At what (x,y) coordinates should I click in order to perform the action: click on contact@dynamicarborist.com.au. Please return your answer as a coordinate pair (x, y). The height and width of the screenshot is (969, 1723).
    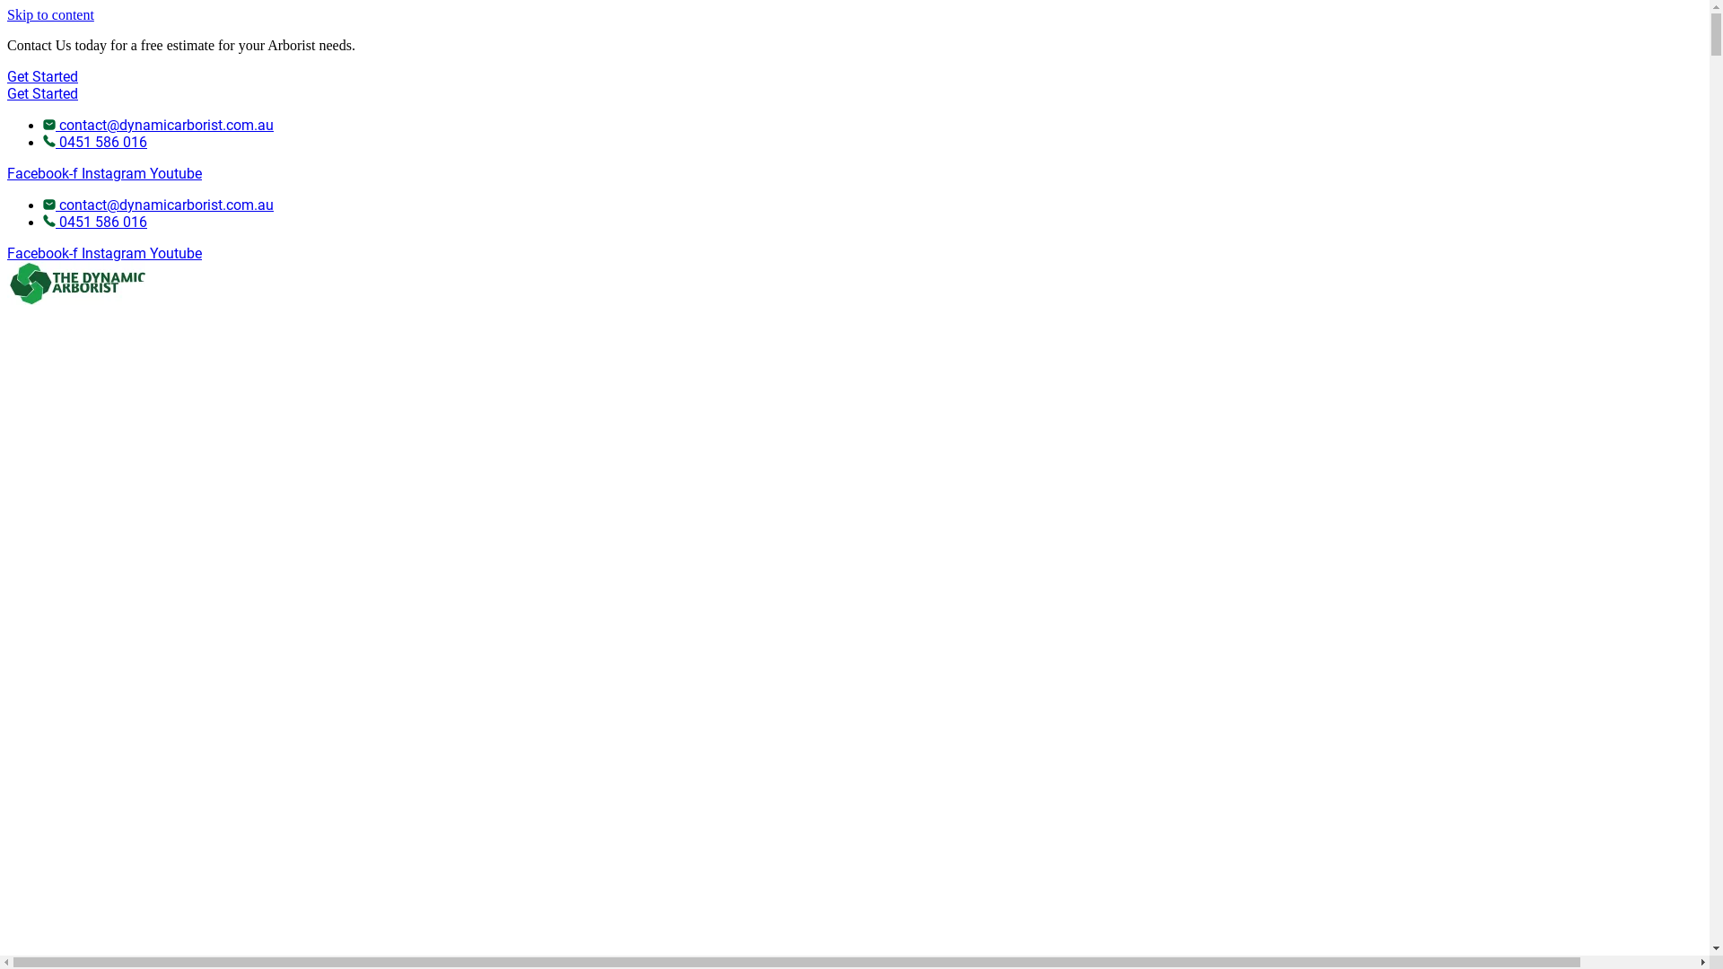
    Looking at the image, I should click on (158, 205).